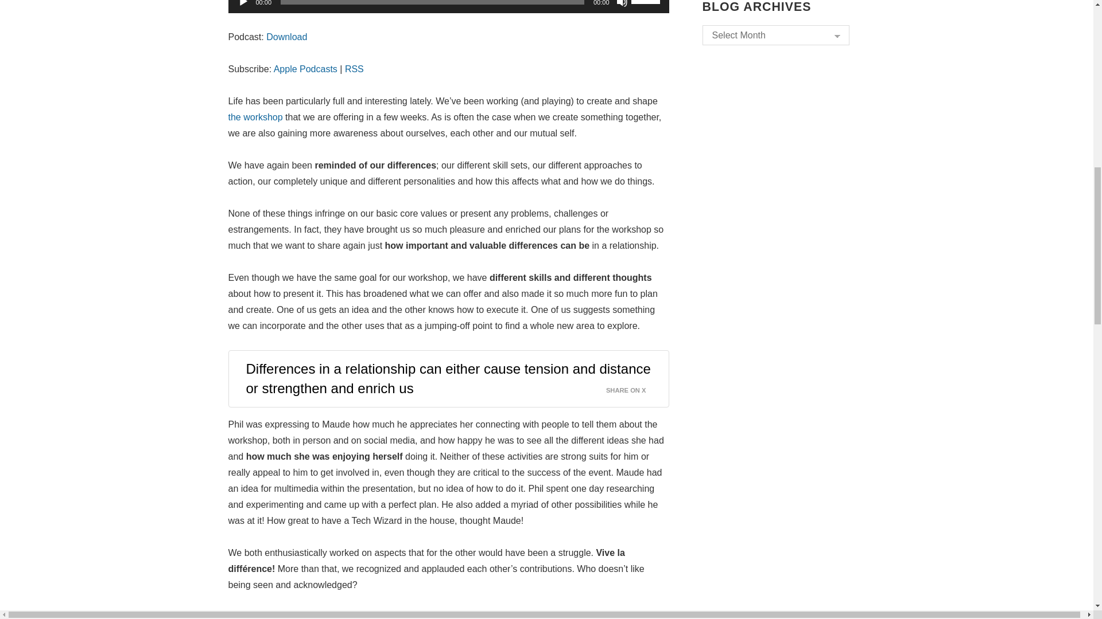 The height and width of the screenshot is (619, 1102). I want to click on RSS, so click(354, 69).